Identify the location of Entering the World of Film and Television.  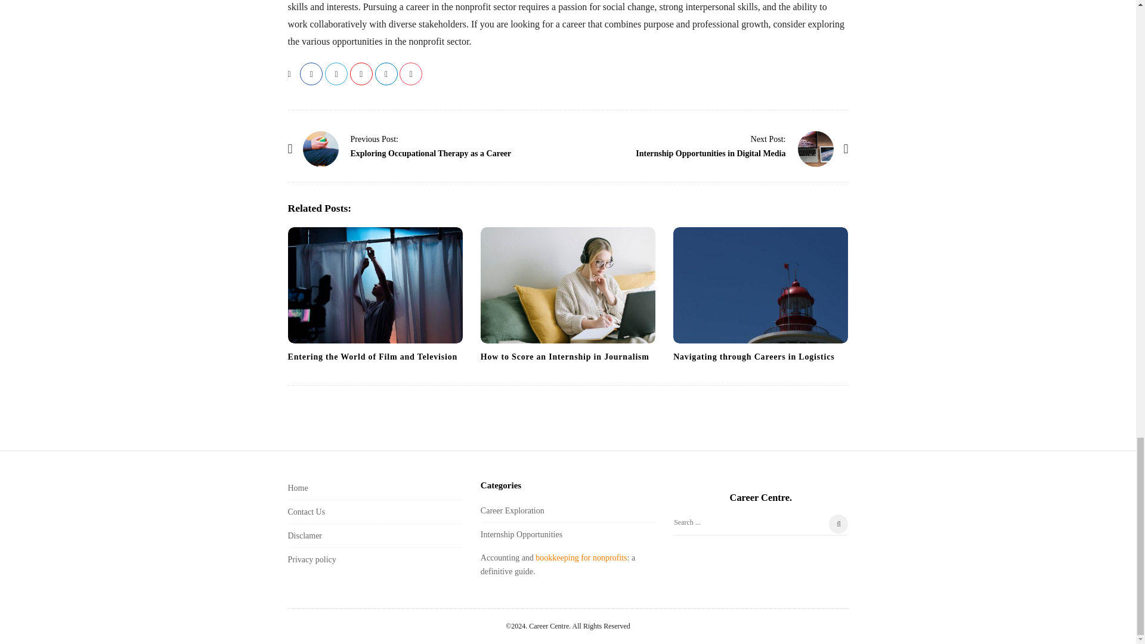
(375, 285).